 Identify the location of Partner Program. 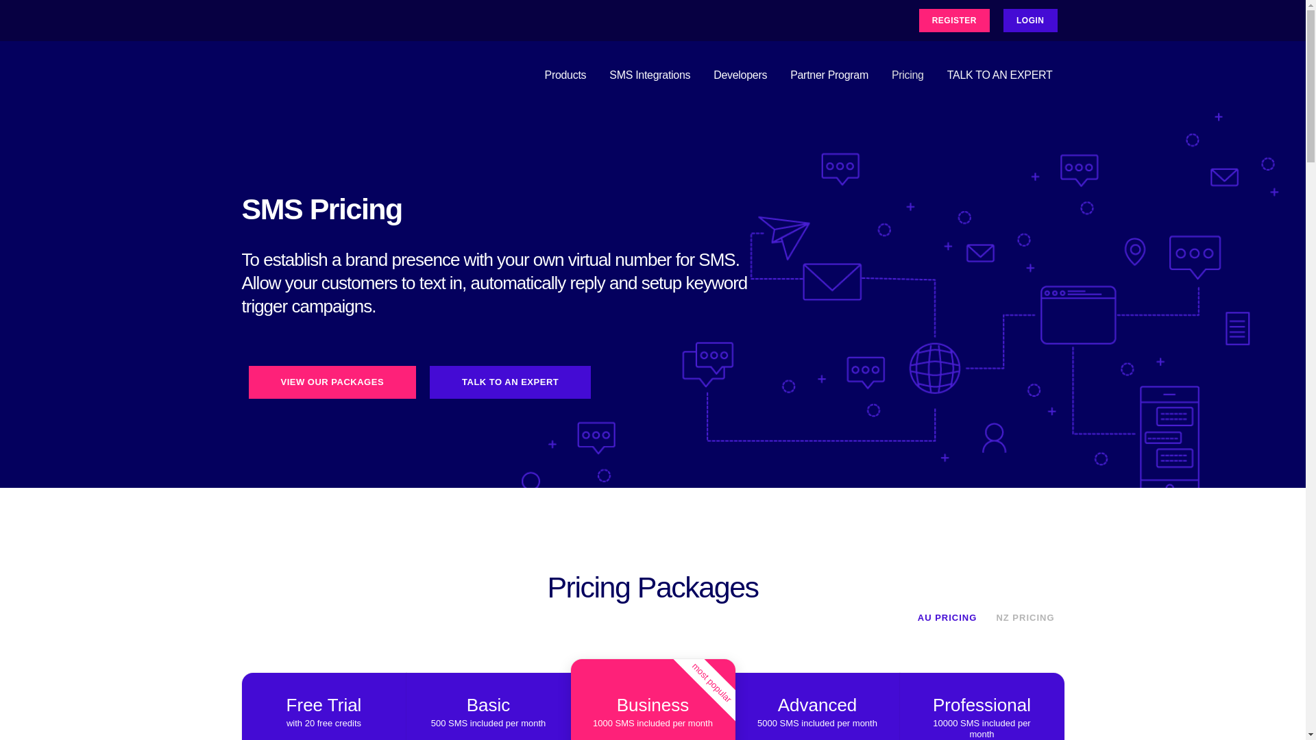
(829, 75).